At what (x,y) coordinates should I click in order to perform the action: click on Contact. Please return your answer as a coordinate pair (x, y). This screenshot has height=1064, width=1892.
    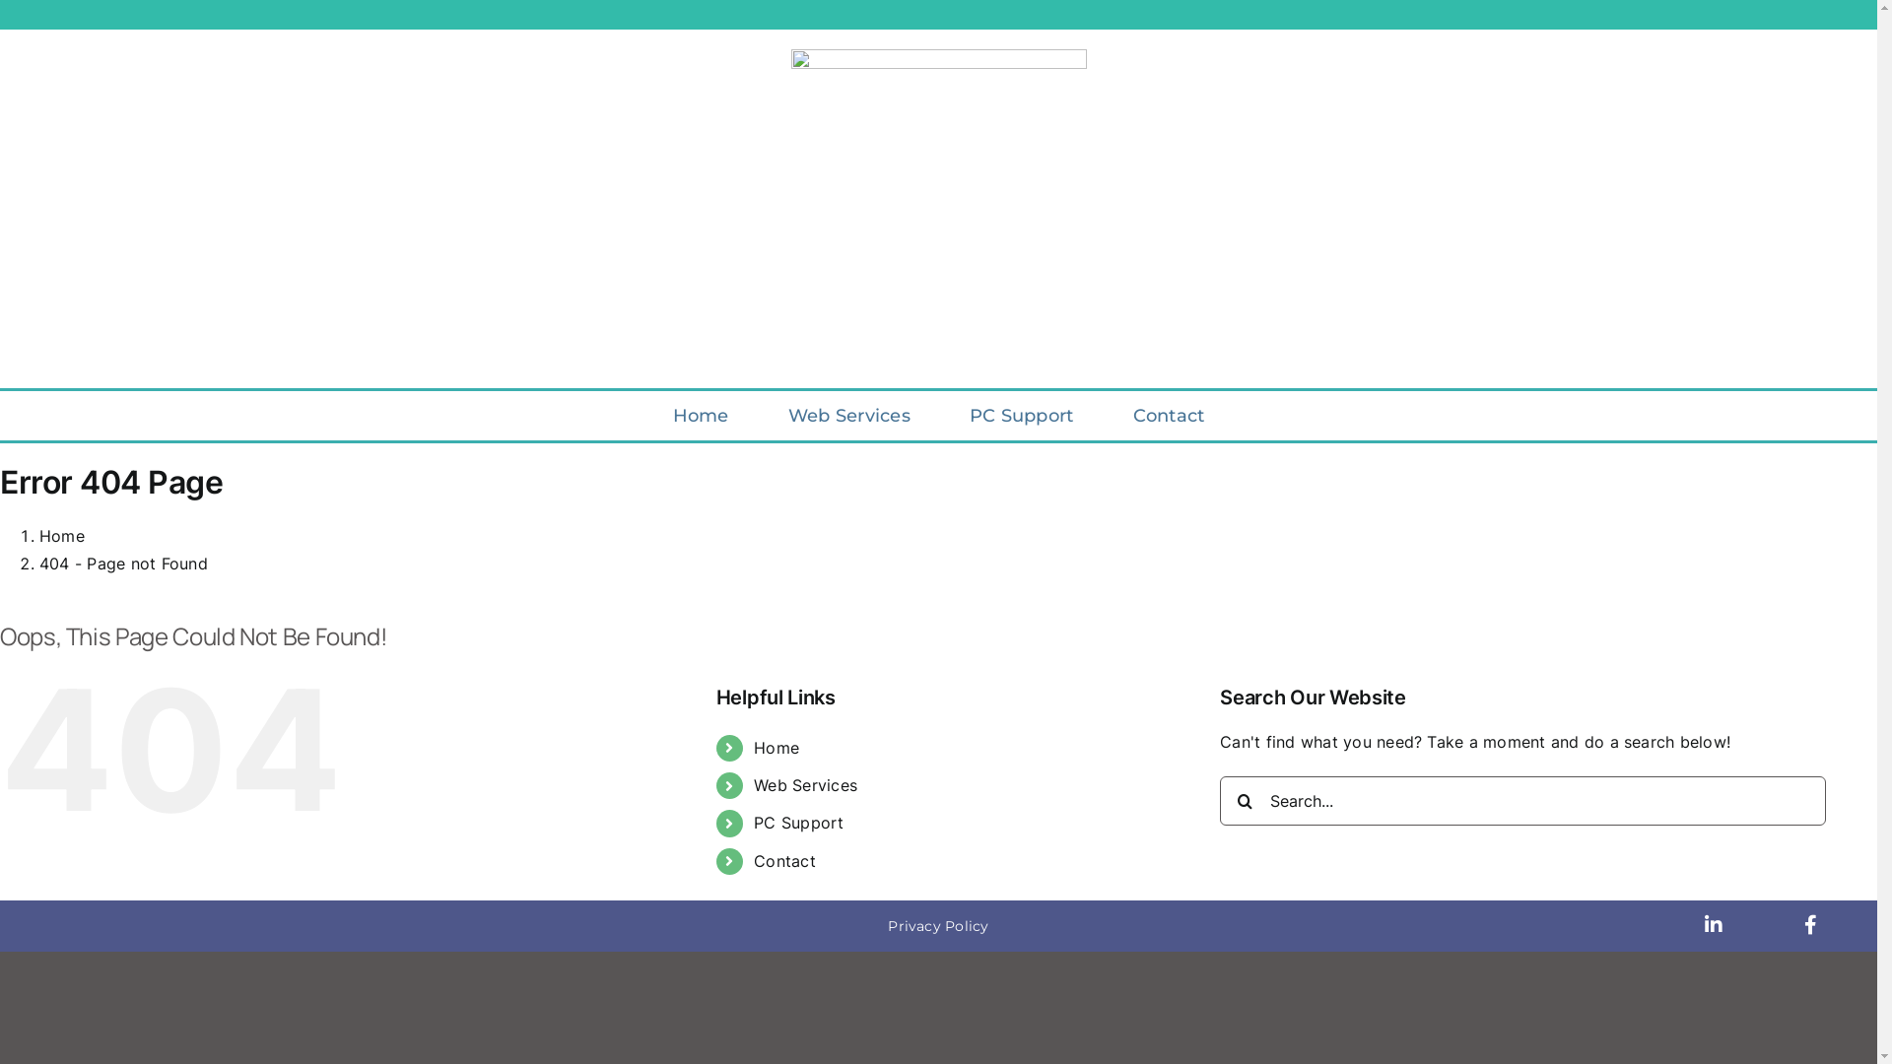
    Looking at the image, I should click on (1169, 416).